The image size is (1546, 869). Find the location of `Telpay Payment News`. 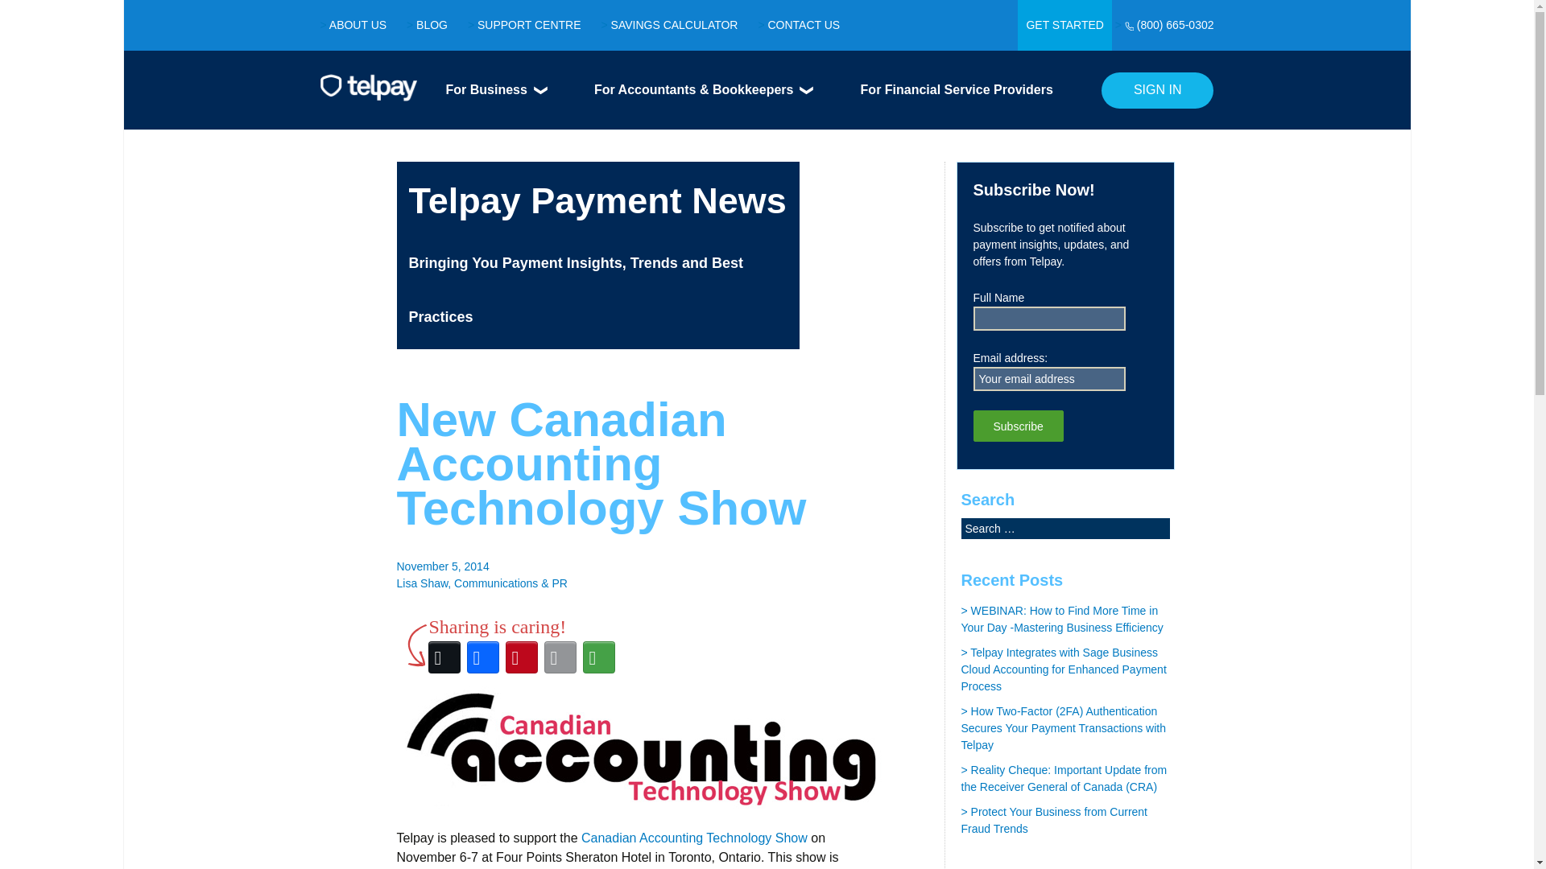

Telpay Payment News is located at coordinates (597, 200).